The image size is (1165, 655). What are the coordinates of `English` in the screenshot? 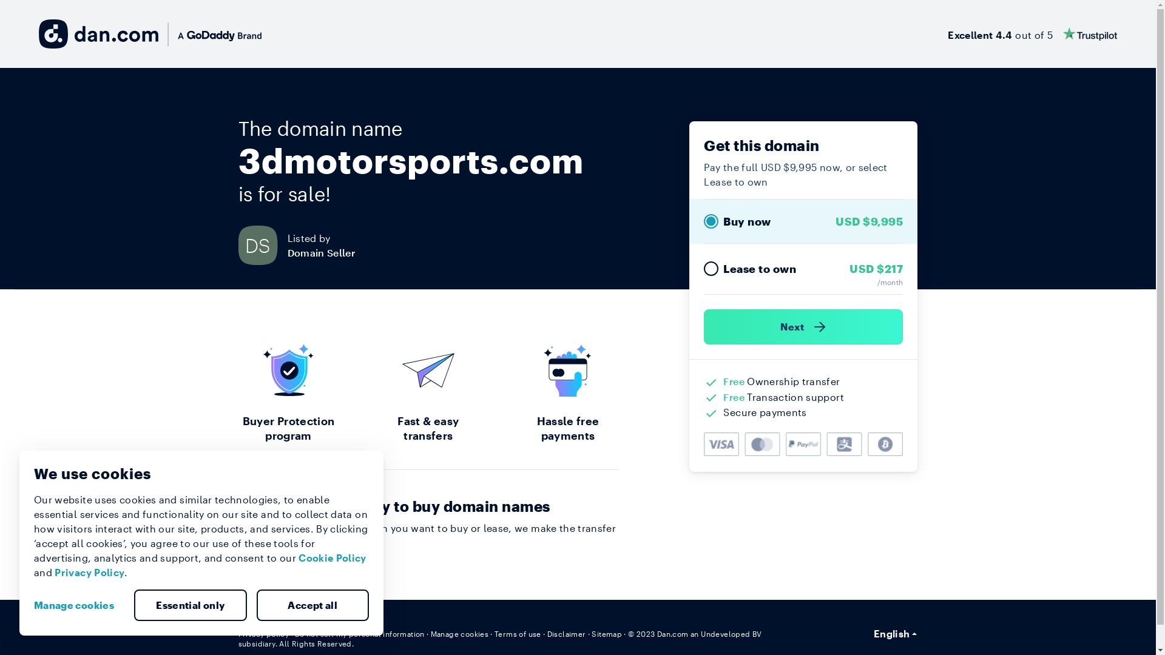 It's located at (896, 634).